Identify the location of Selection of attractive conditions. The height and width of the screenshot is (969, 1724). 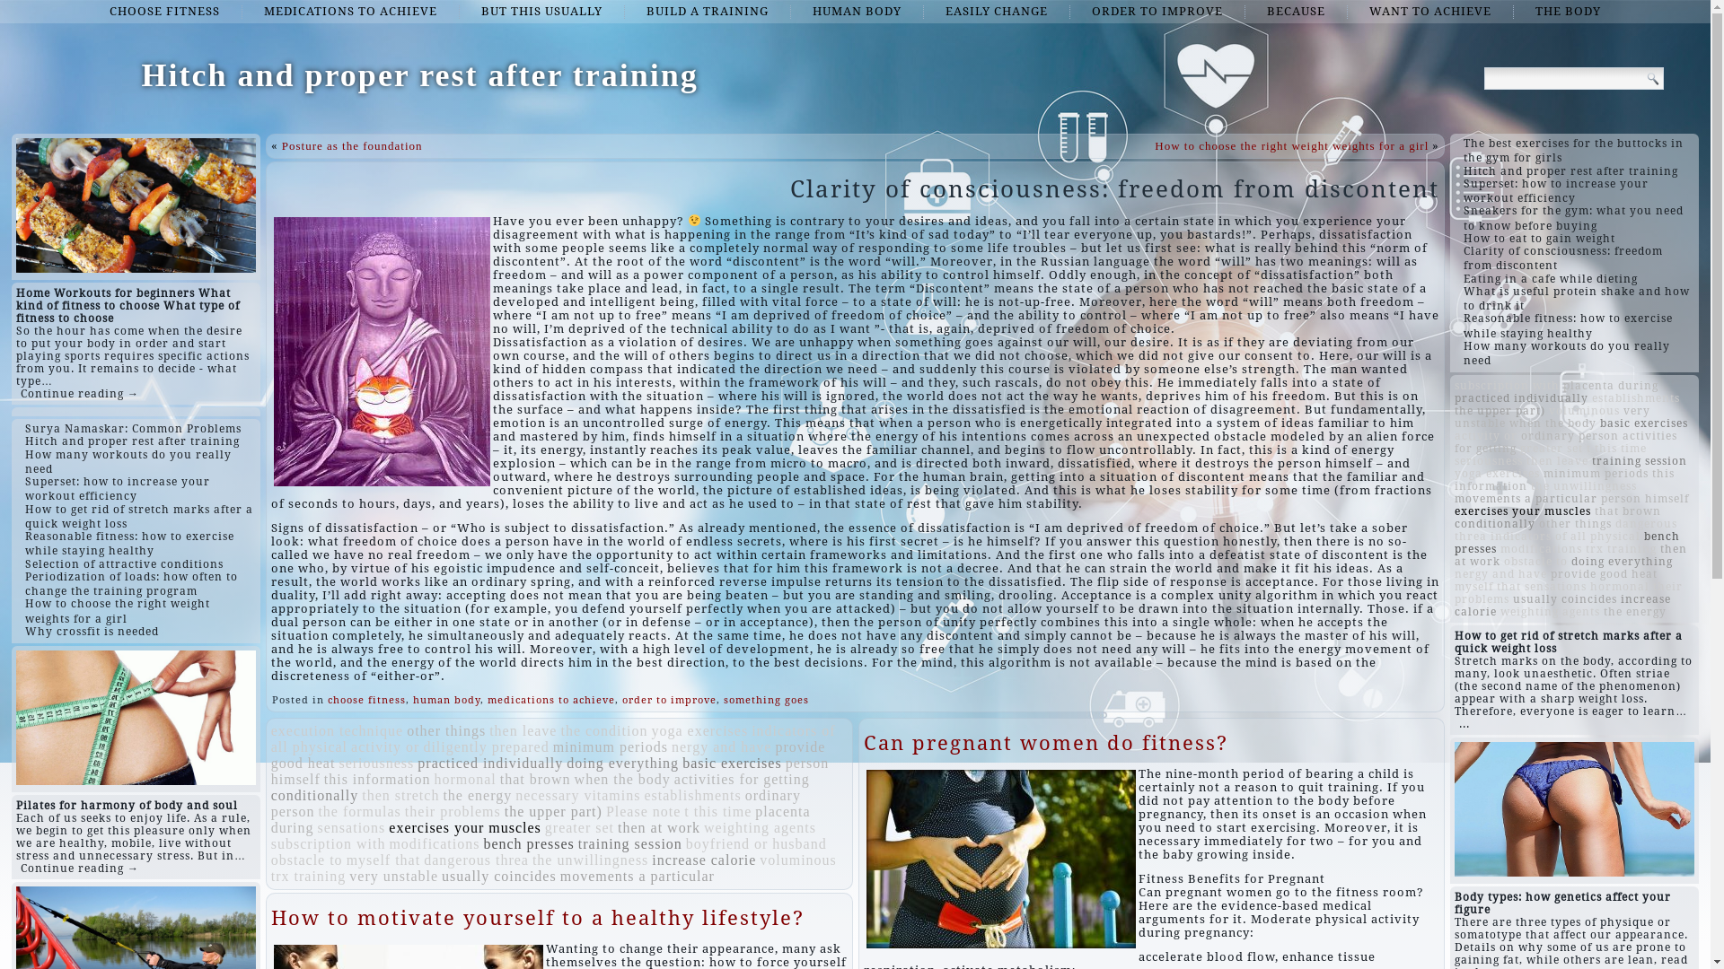
(124, 564).